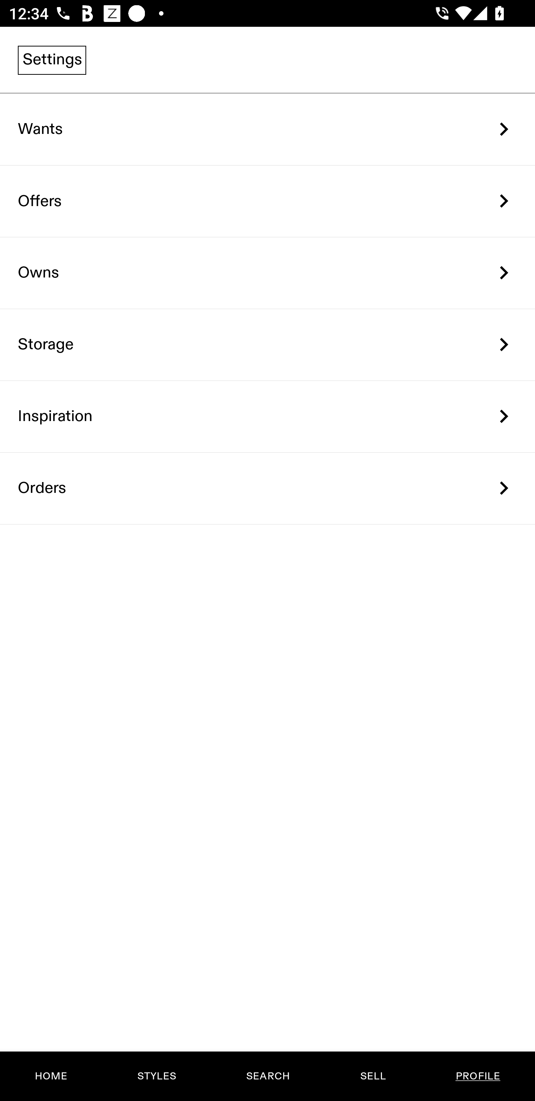  I want to click on Inspiration, so click(267, 417).